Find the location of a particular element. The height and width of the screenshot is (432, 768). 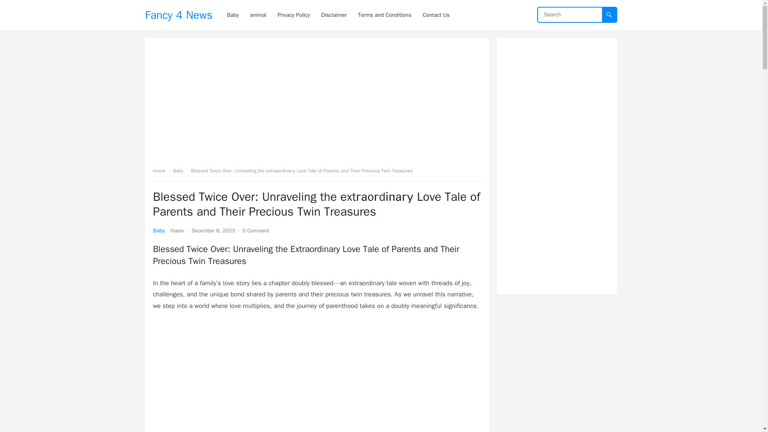

Baby is located at coordinates (181, 171).